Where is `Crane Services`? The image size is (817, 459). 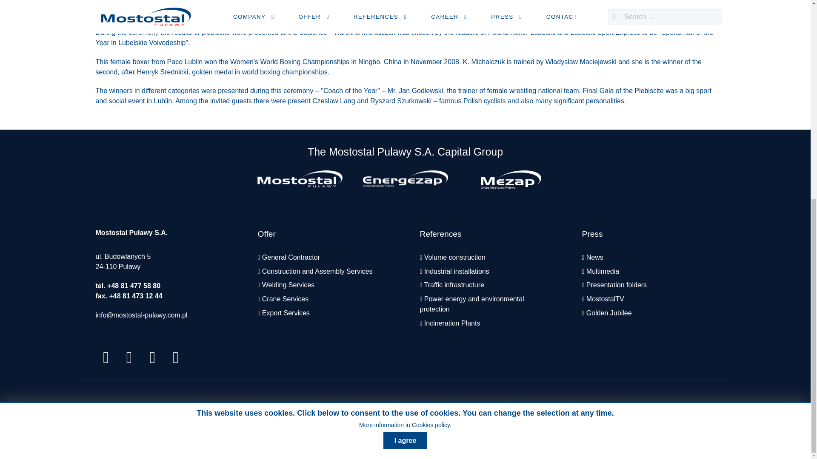
Crane Services is located at coordinates (285, 299).